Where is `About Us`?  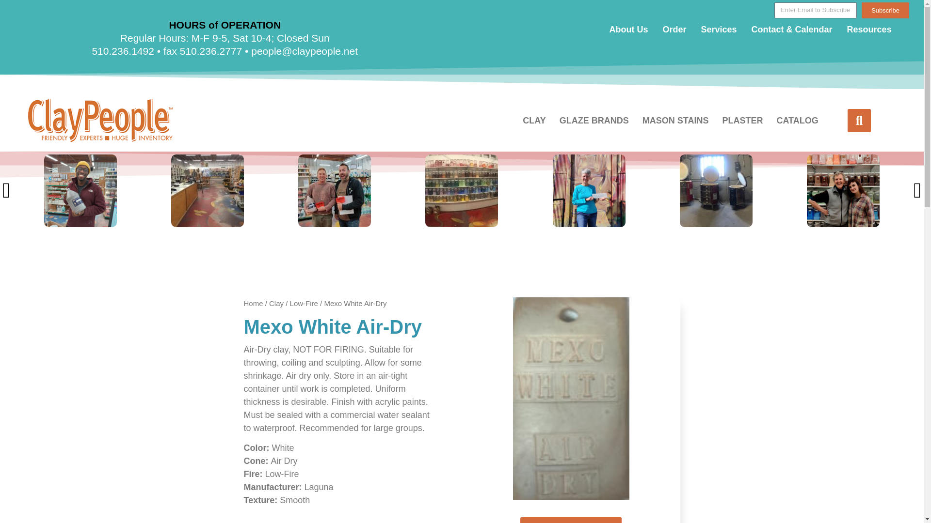
About Us is located at coordinates (628, 29).